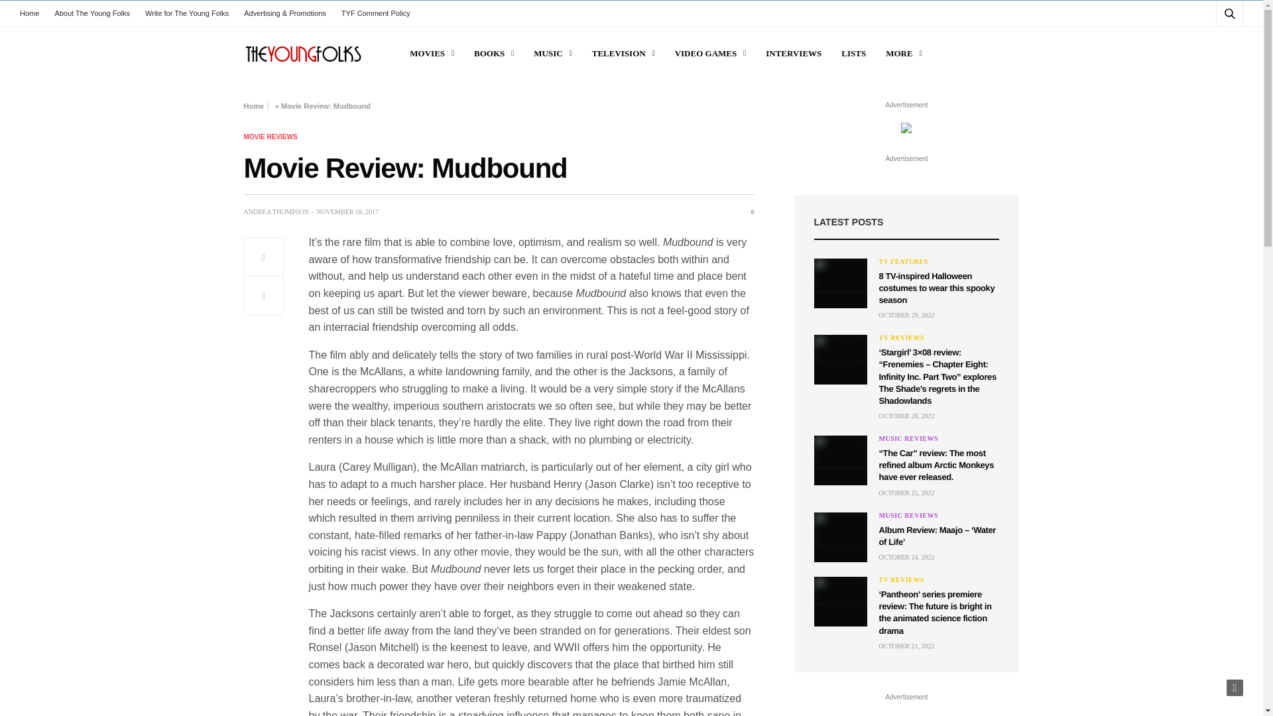 The image size is (1273, 716). Describe the element at coordinates (33, 13) in the screenshot. I see `Home` at that location.